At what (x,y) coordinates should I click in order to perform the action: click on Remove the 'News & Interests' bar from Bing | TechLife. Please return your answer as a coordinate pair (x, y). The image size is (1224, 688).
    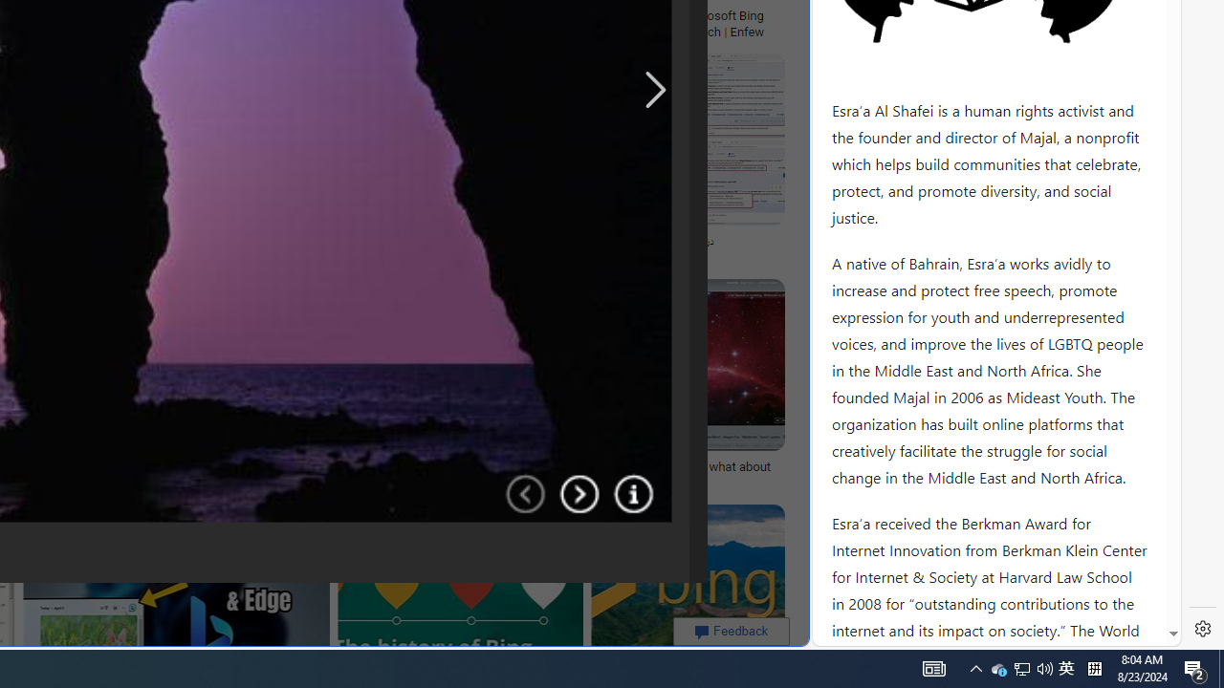
    Looking at the image, I should click on (218, 15).